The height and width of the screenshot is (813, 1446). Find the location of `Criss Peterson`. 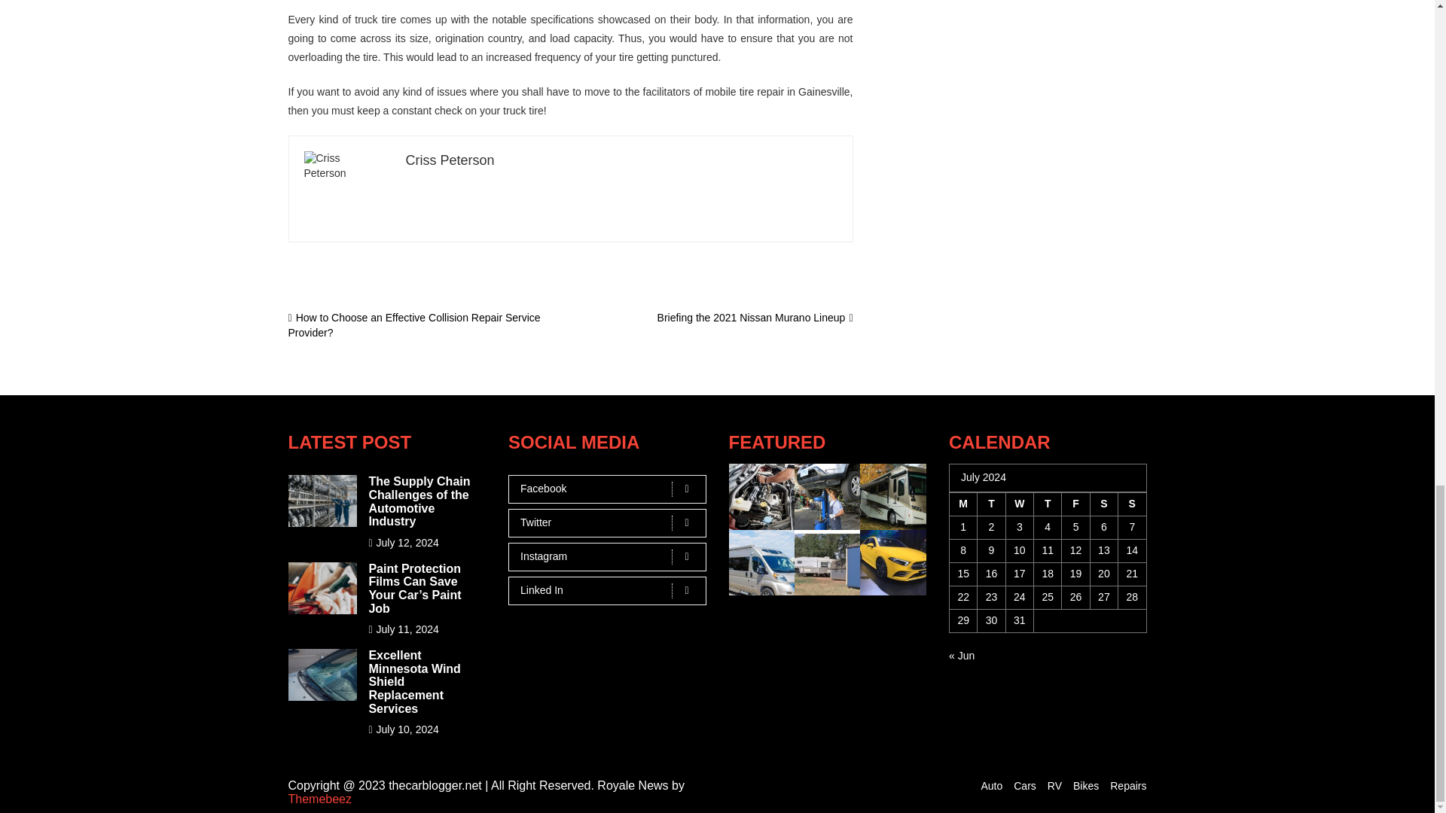

Criss Peterson is located at coordinates (449, 160).